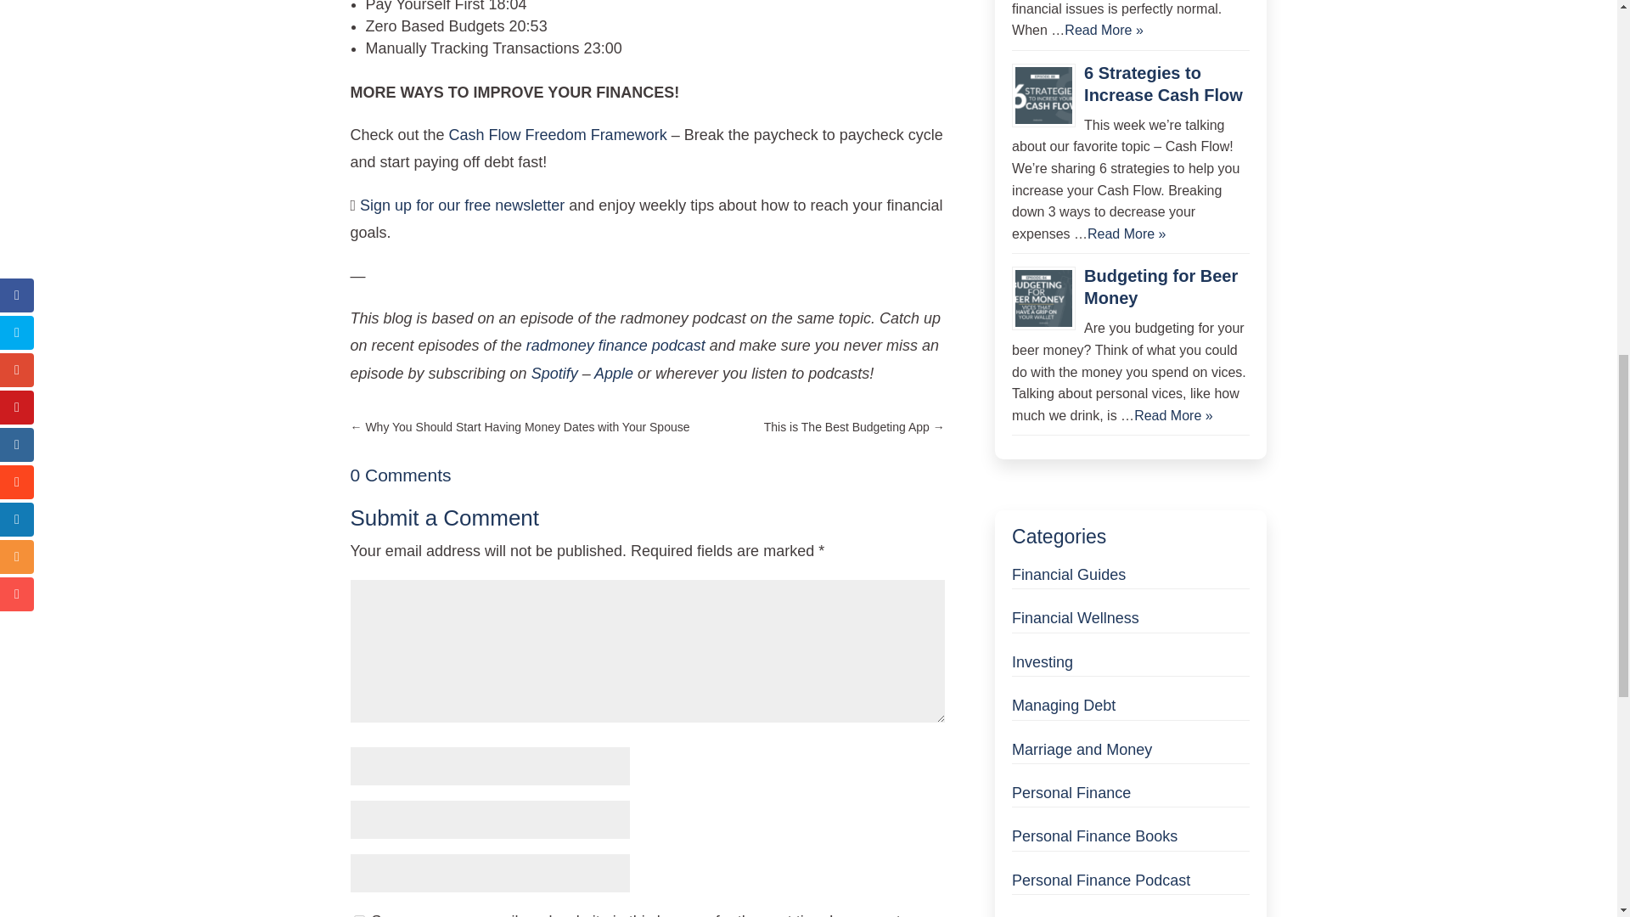 Image resolution: width=1630 pixels, height=917 pixels. Describe the element at coordinates (616, 345) in the screenshot. I see `radmoney finance podcast` at that location.